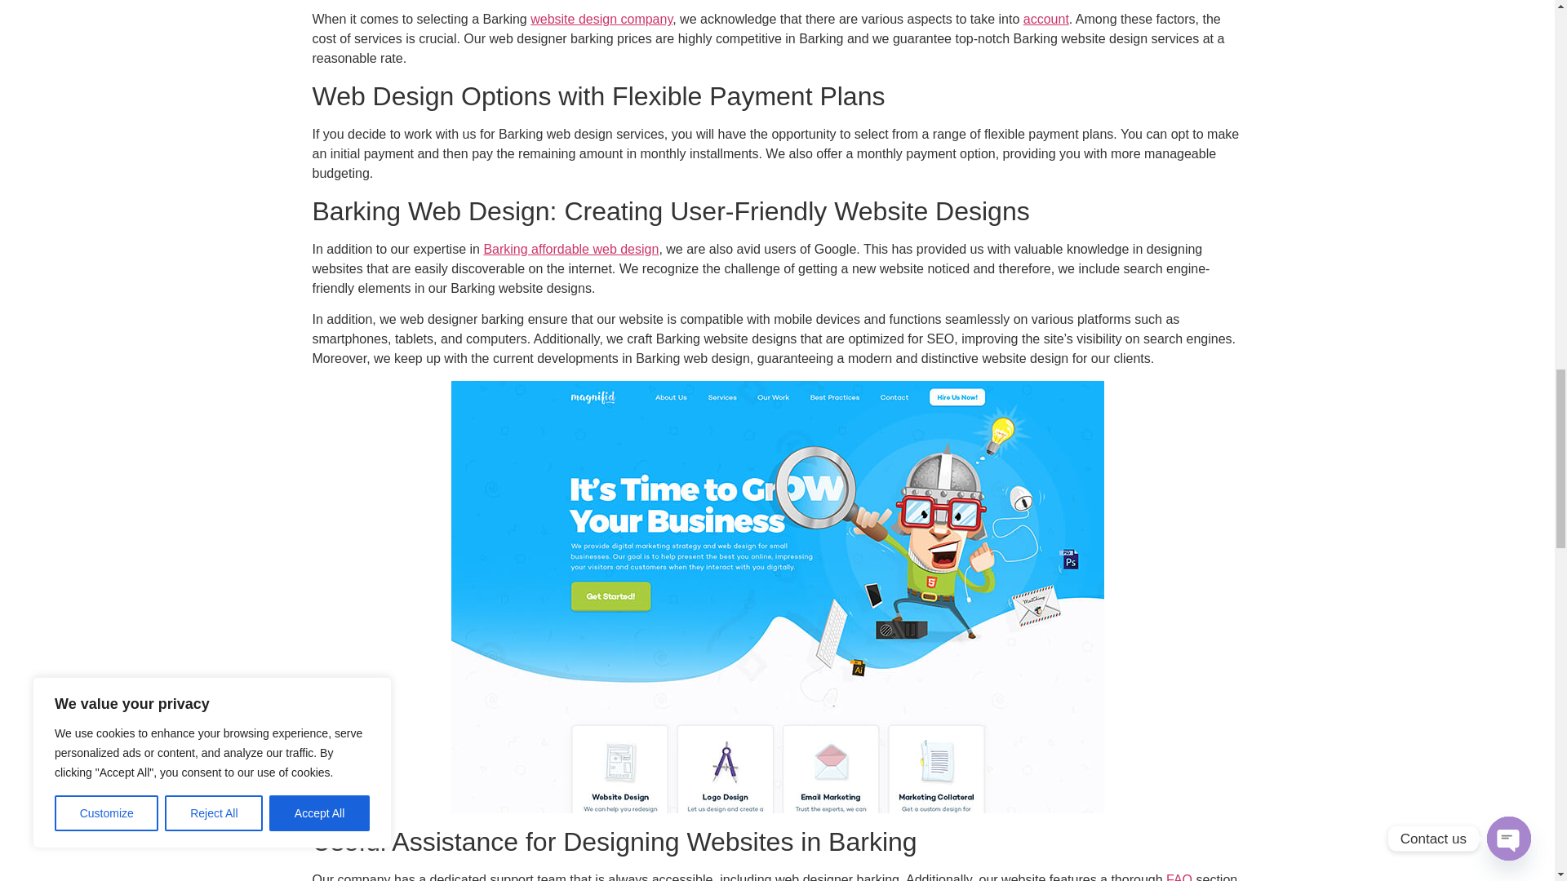  What do you see at coordinates (1045, 20) in the screenshot?
I see `My account` at bounding box center [1045, 20].